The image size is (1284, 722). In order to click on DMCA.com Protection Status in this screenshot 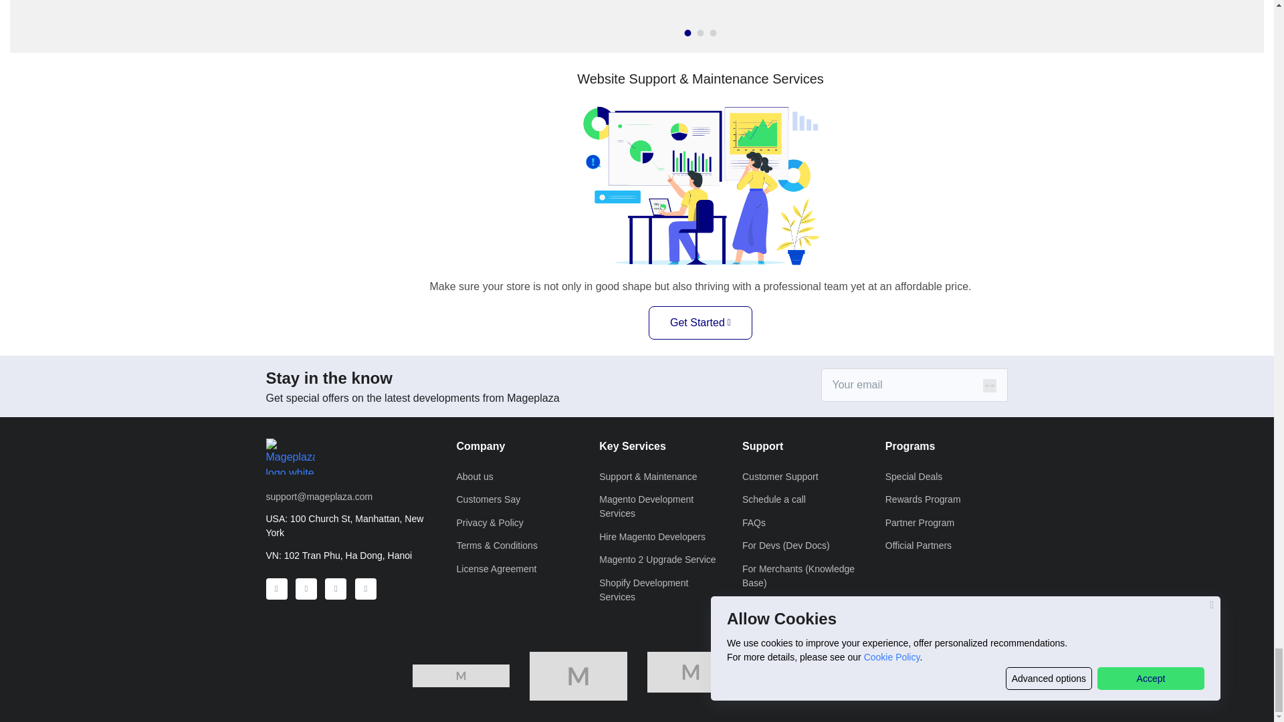, I will do `click(813, 675)`.